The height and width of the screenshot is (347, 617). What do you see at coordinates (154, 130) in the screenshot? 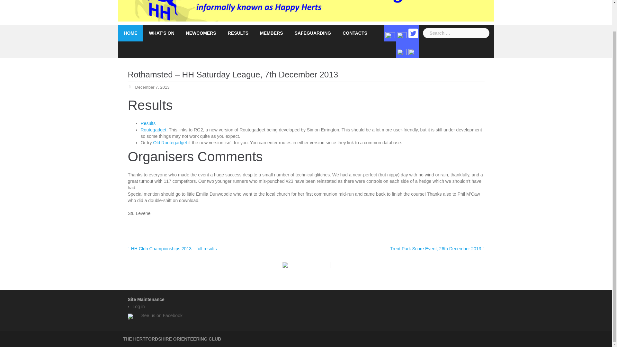
I see `HH RG2` at bounding box center [154, 130].